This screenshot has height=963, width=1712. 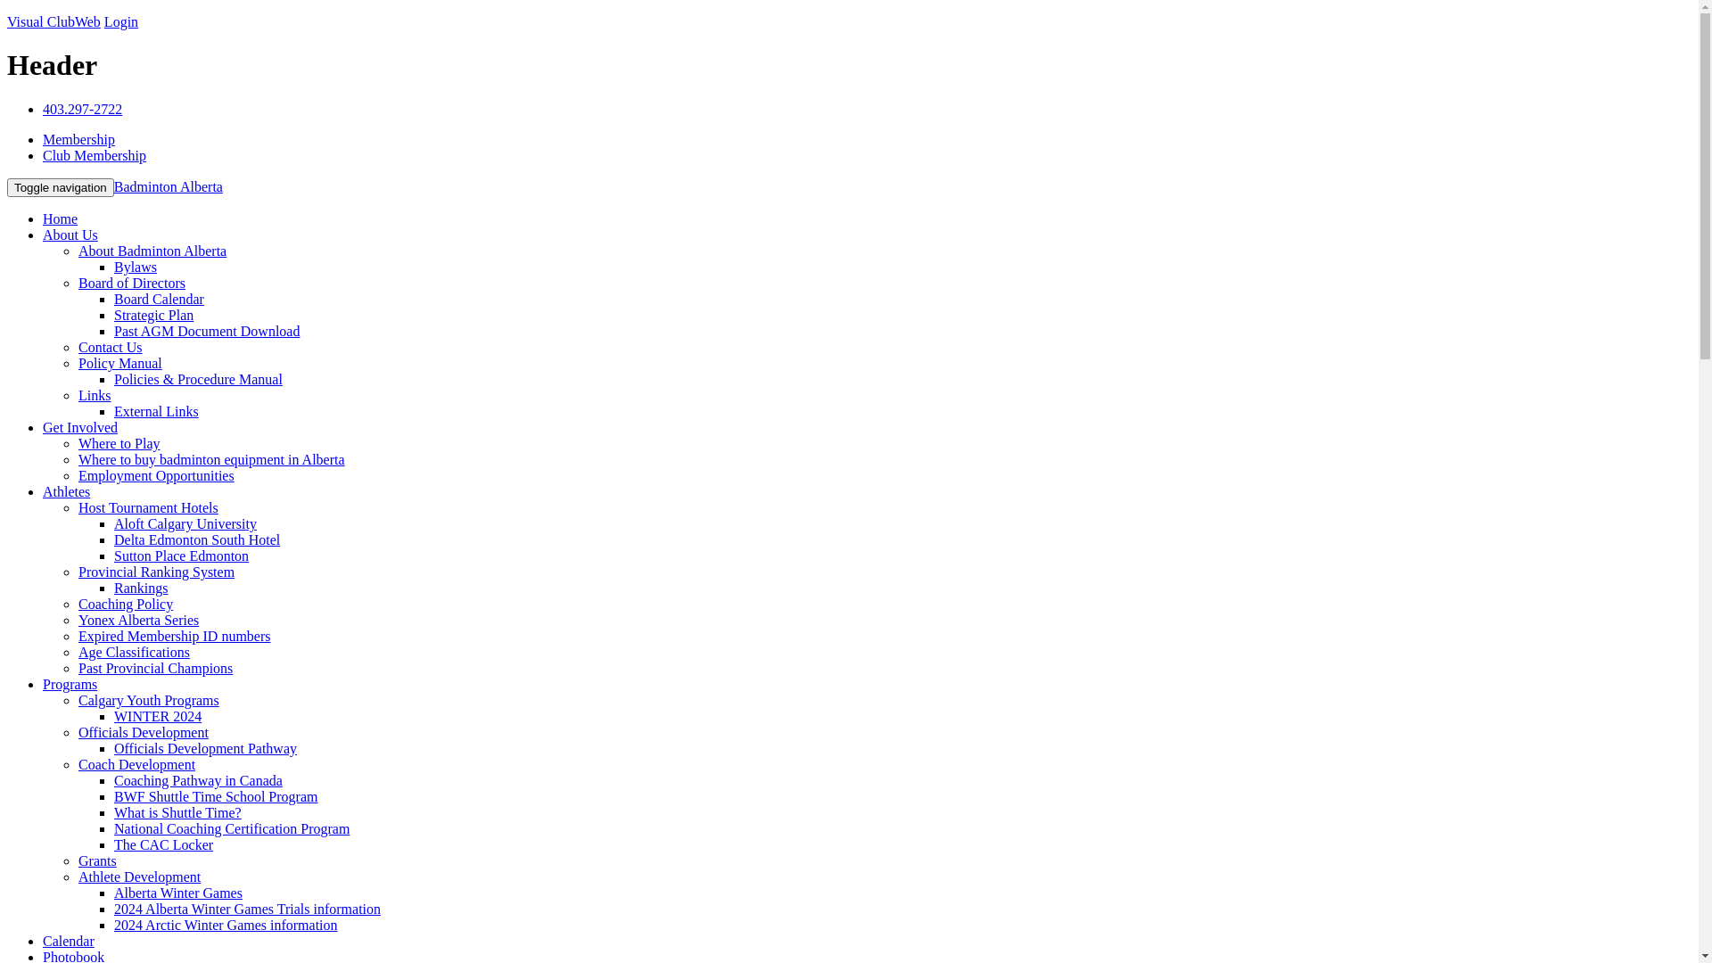 I want to click on National Coaching Certification Program, so click(x=232, y=829).